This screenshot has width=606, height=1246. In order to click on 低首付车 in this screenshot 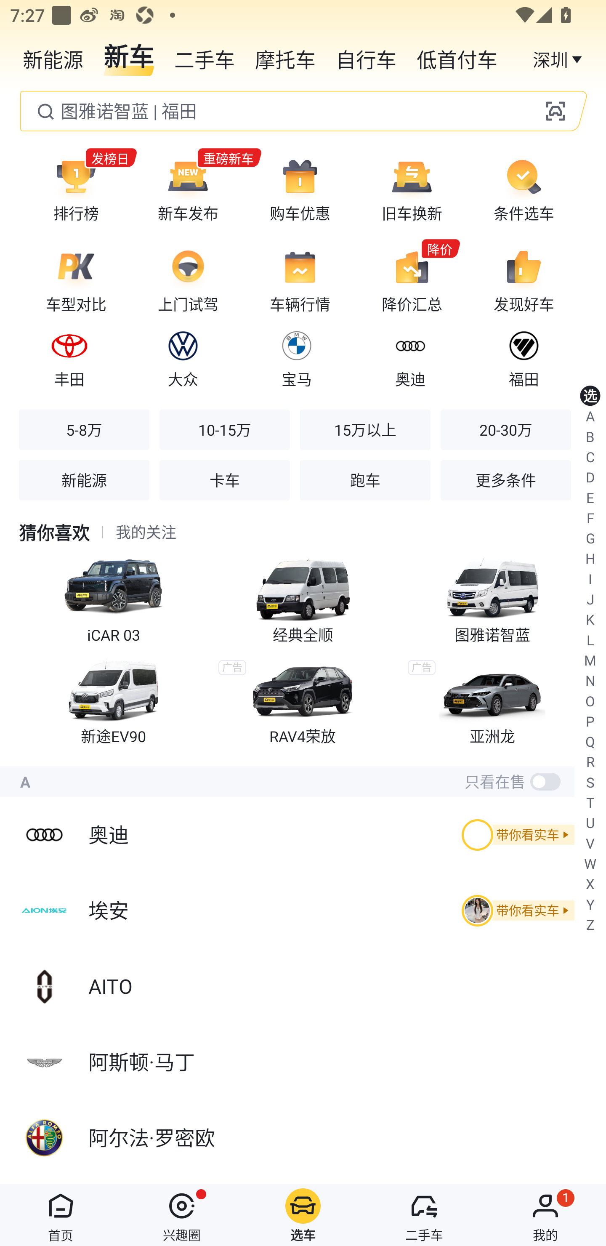, I will do `click(457, 58)`.